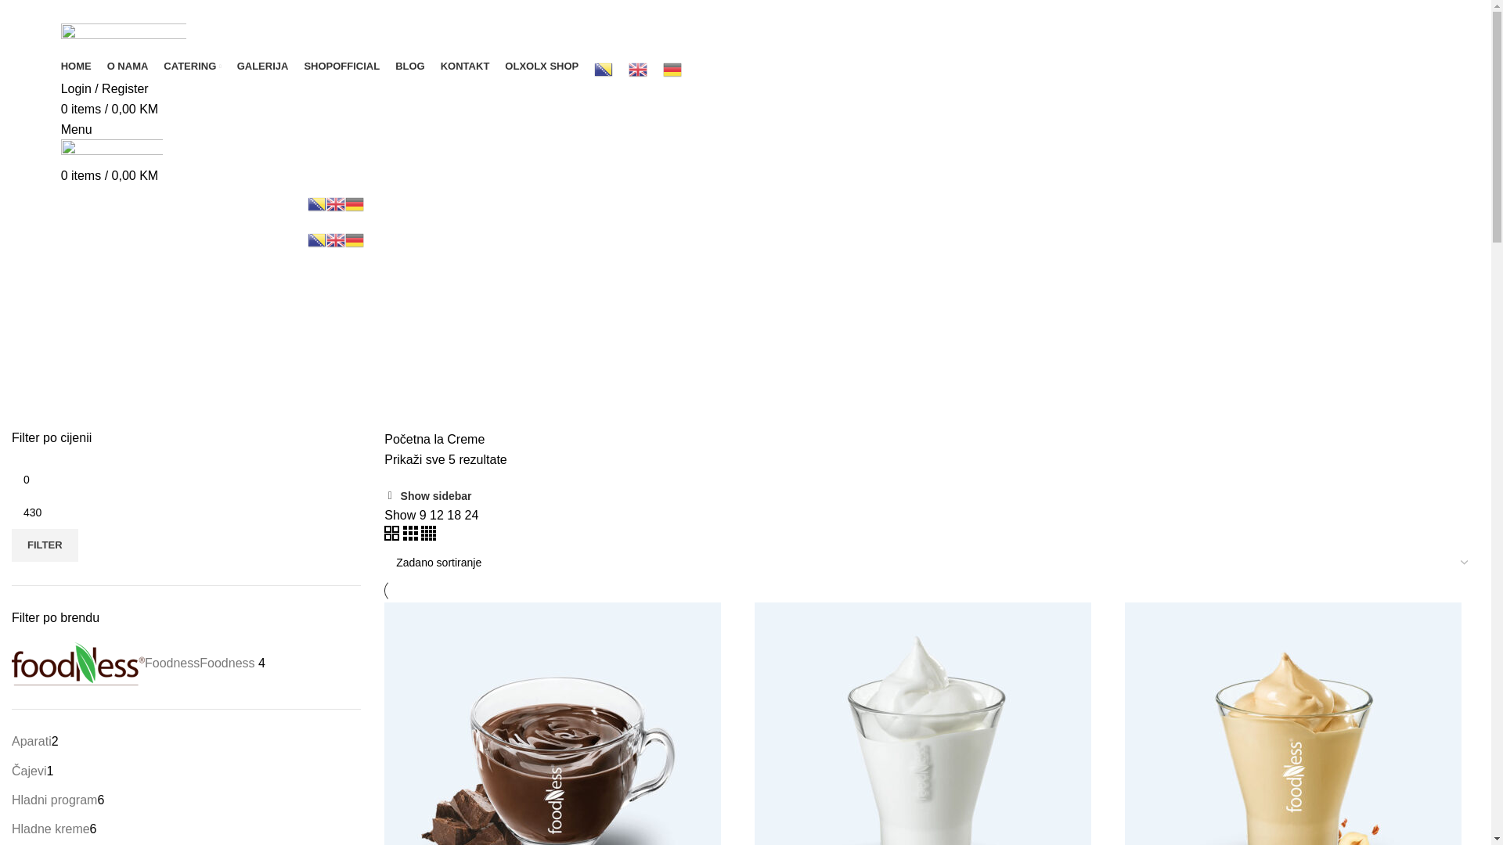 This screenshot has height=845, width=1503. Describe the element at coordinates (1005, 409) in the screenshot. I see `KAFE APARATI1 PRODUCT` at that location.